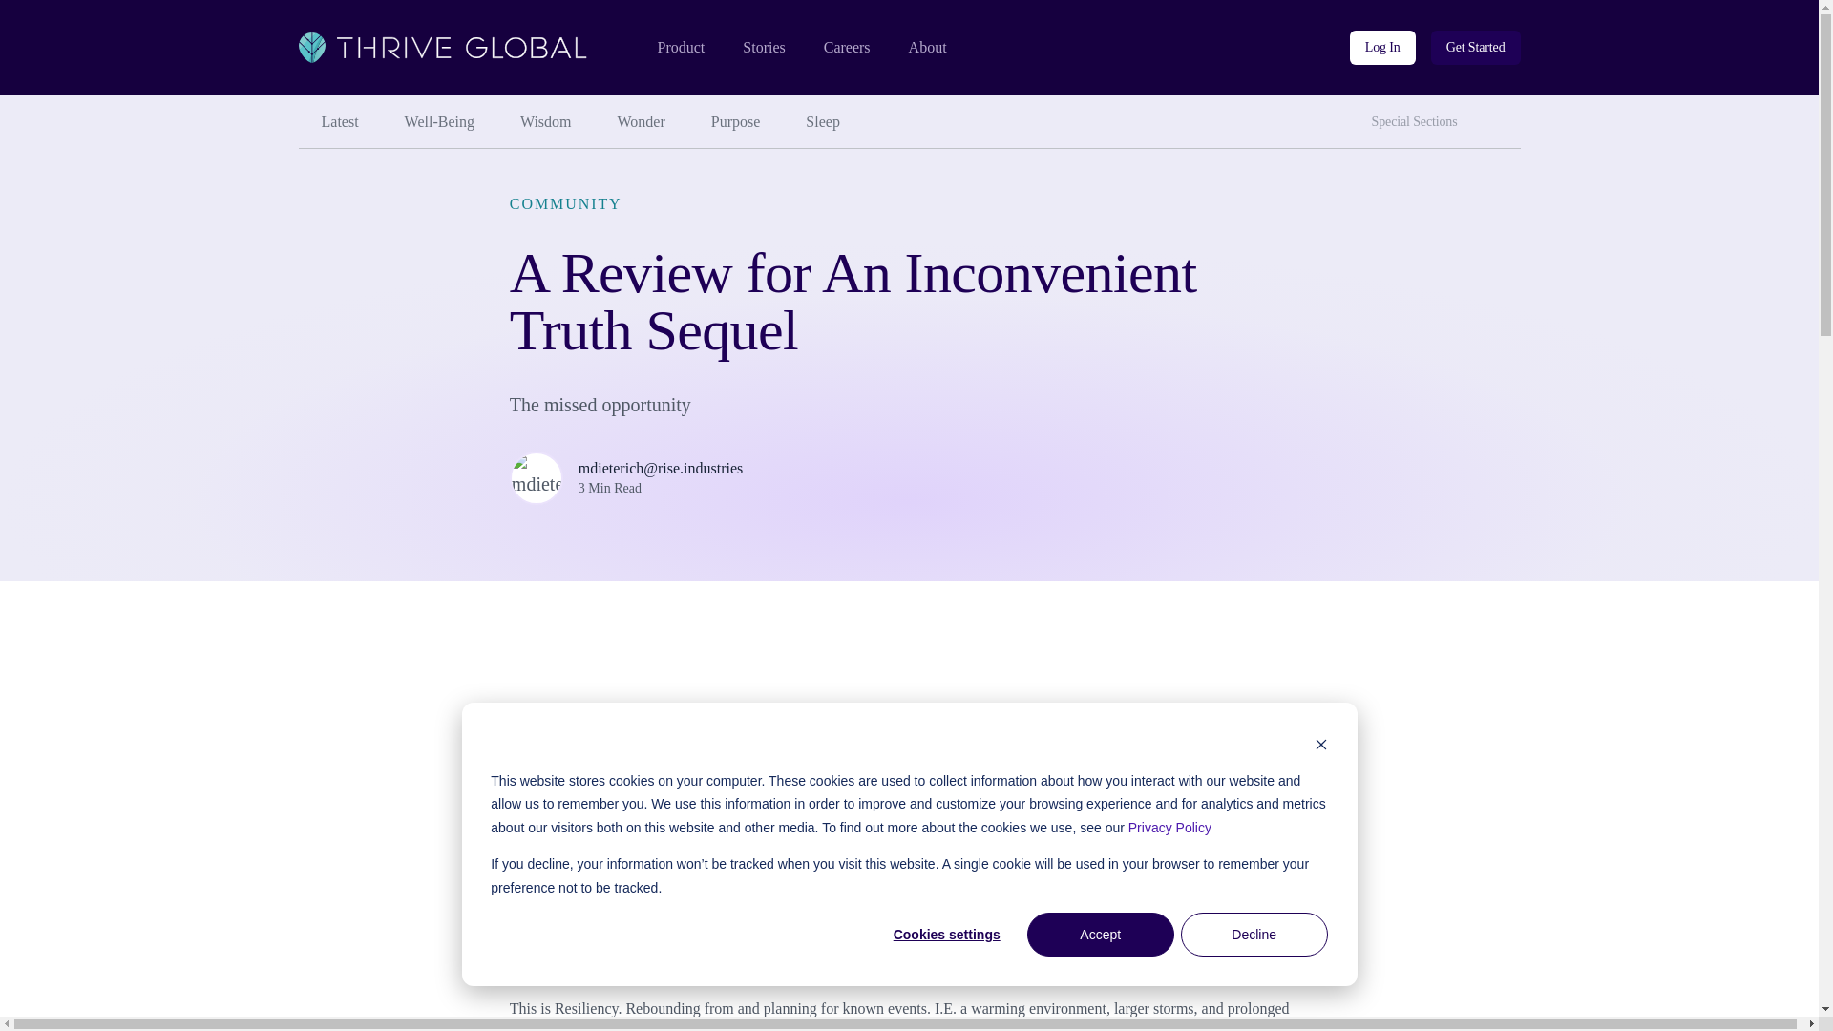 The width and height of the screenshot is (1833, 1031). What do you see at coordinates (1419, 122) in the screenshot?
I see `Special Sections` at bounding box center [1419, 122].